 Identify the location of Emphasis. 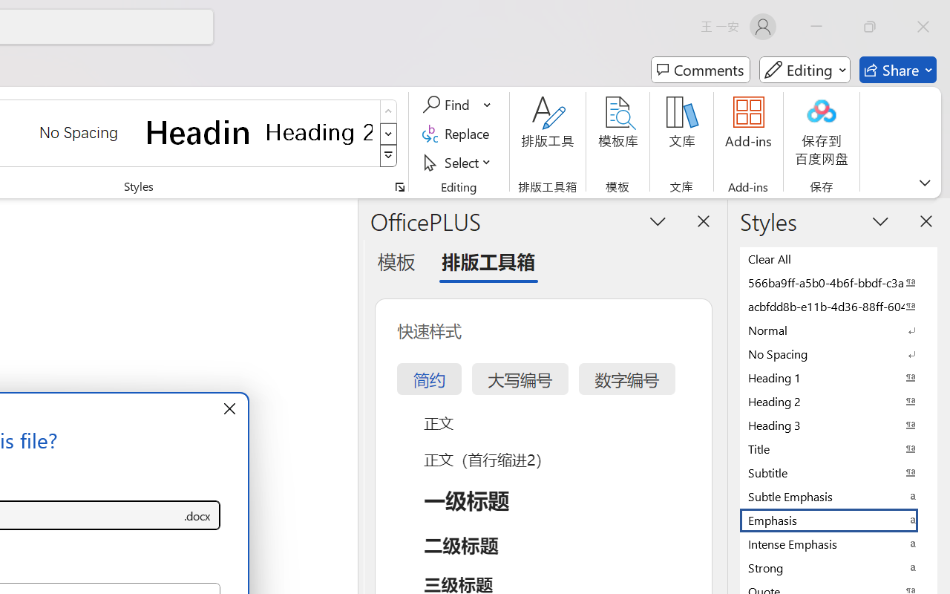
(839, 520).